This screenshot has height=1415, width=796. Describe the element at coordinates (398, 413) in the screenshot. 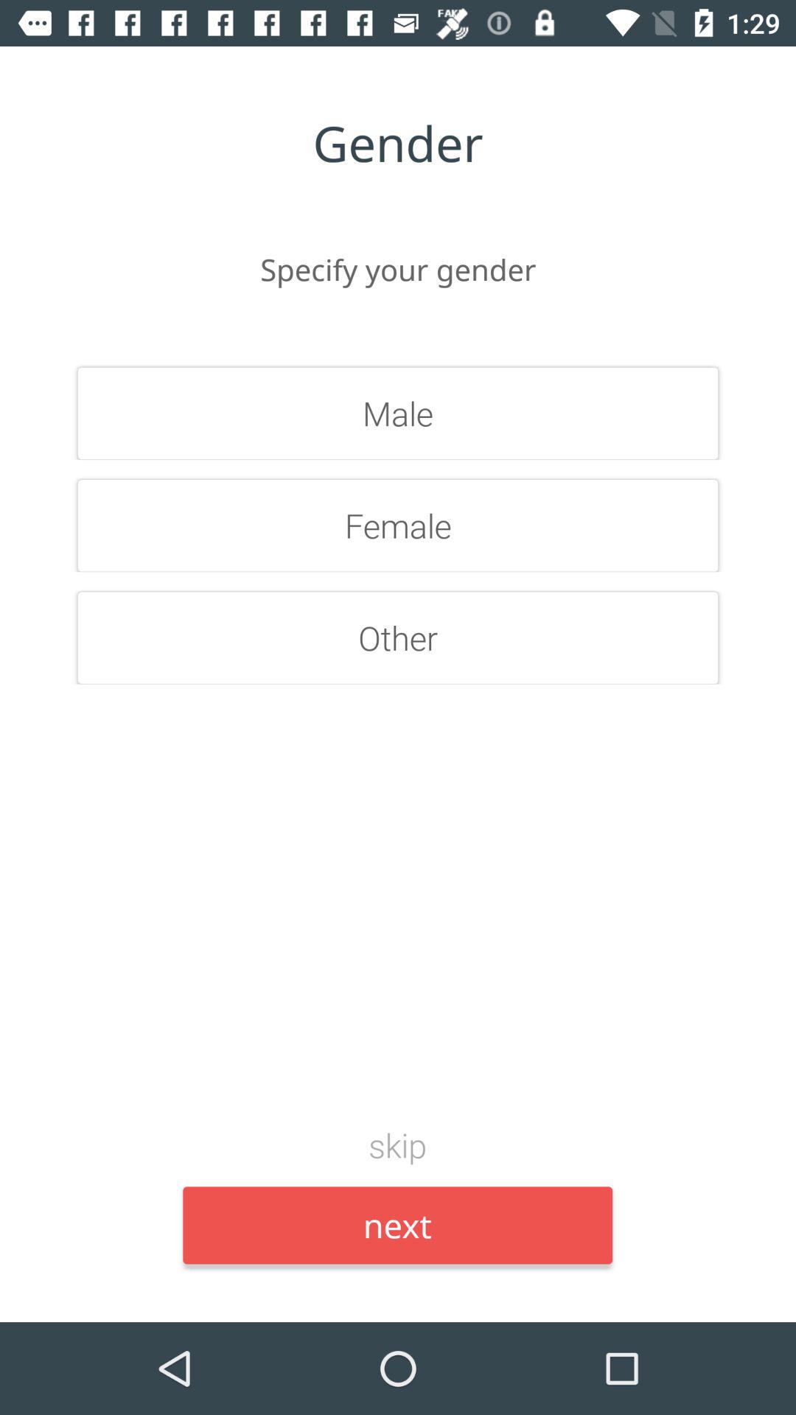

I see `launch male icon` at that location.